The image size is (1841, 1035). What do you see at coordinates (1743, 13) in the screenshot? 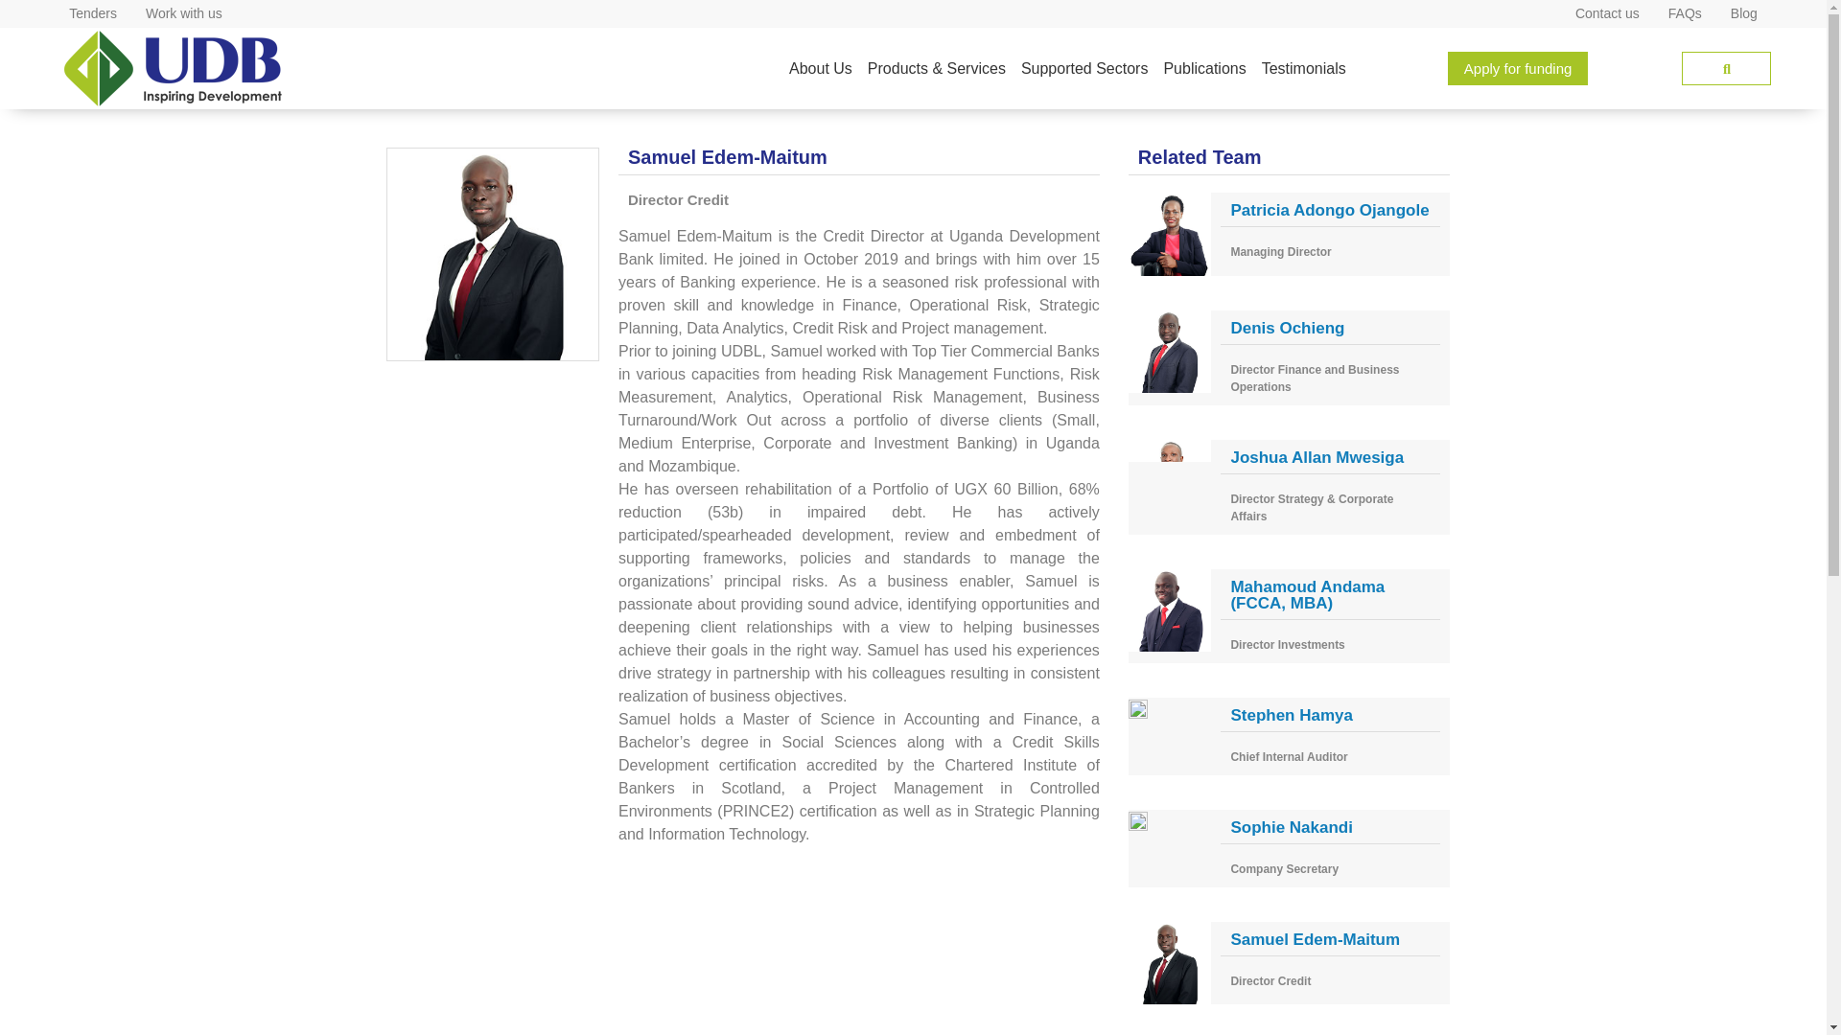
I see `Blog` at bounding box center [1743, 13].